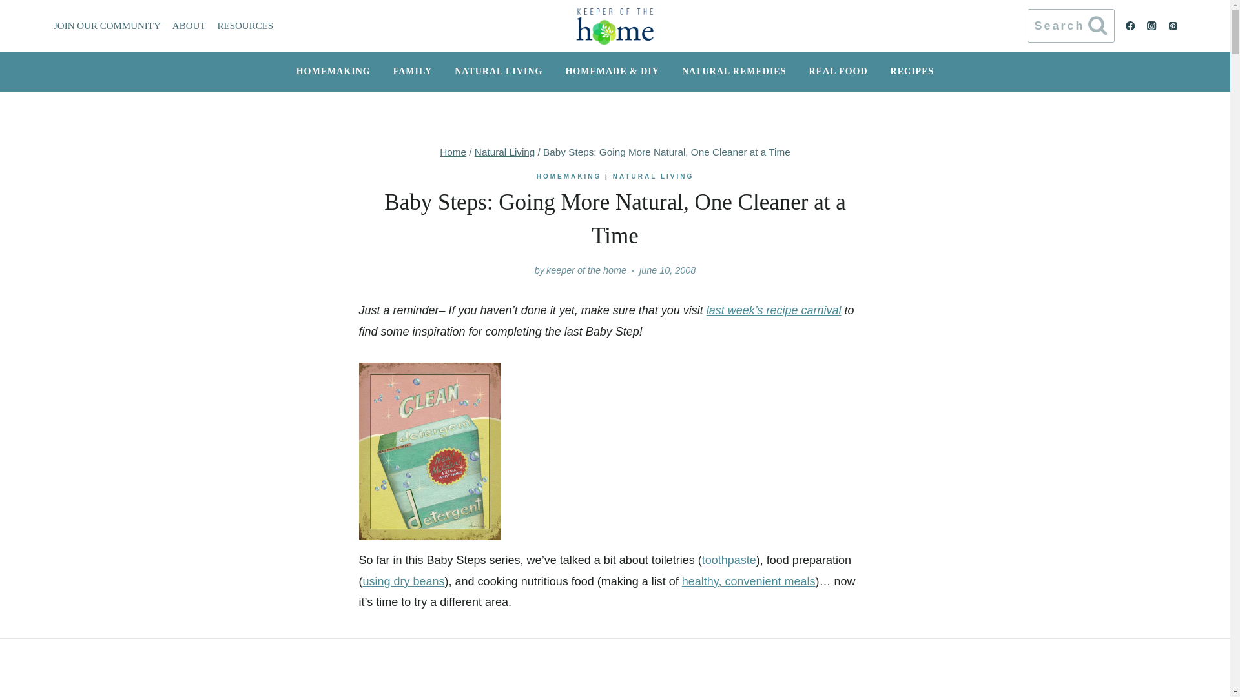 This screenshot has height=697, width=1240. What do you see at coordinates (728, 560) in the screenshot?
I see `toothpaste` at bounding box center [728, 560].